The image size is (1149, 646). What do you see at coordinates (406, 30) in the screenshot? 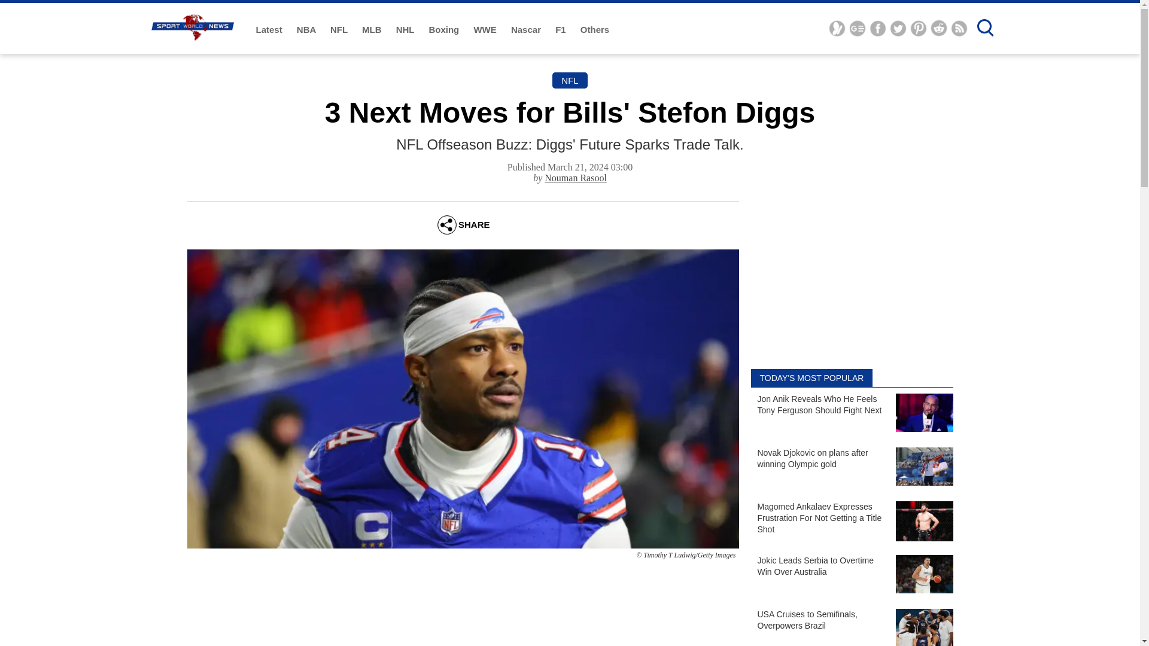
I see `NHL` at bounding box center [406, 30].